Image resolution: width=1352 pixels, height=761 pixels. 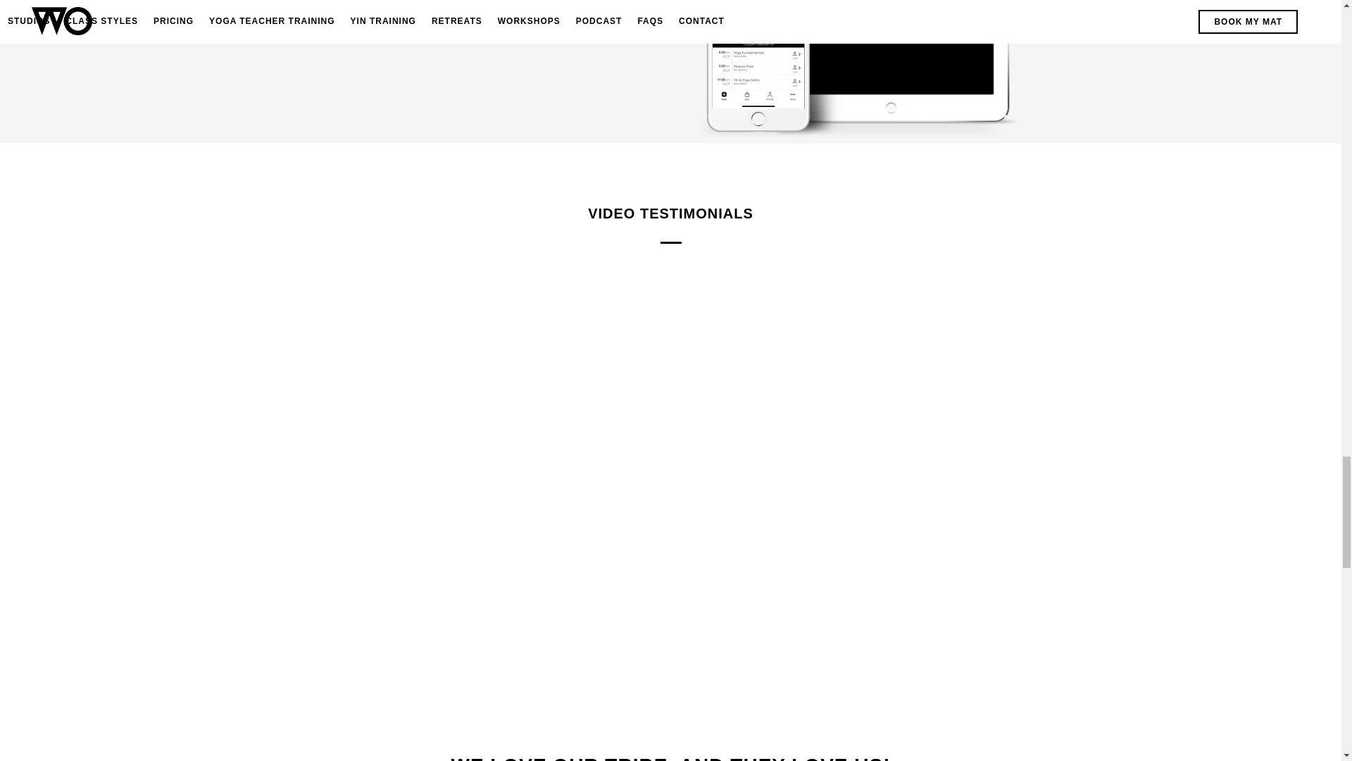 What do you see at coordinates (358, 348) in the screenshot?
I see `Warrior One Yogis - Meet Jan and Andrew` at bounding box center [358, 348].